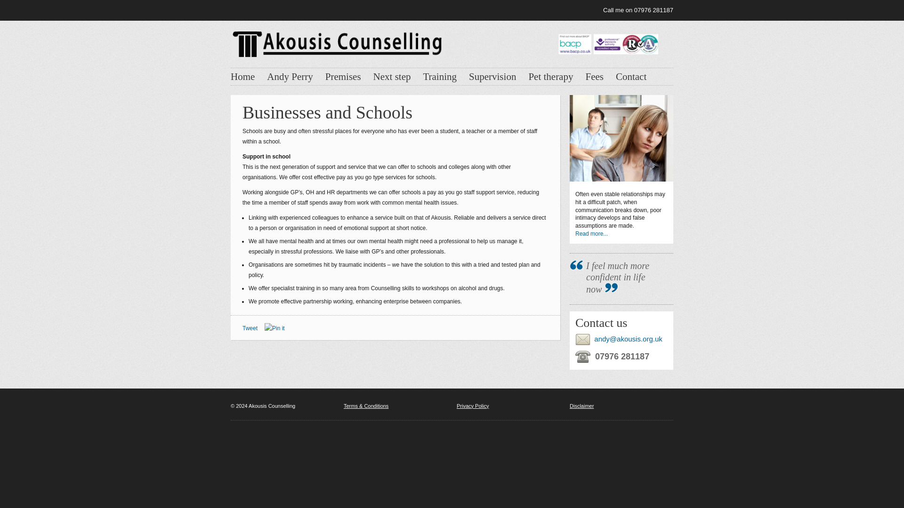  I want to click on Supervision, so click(492, 77).